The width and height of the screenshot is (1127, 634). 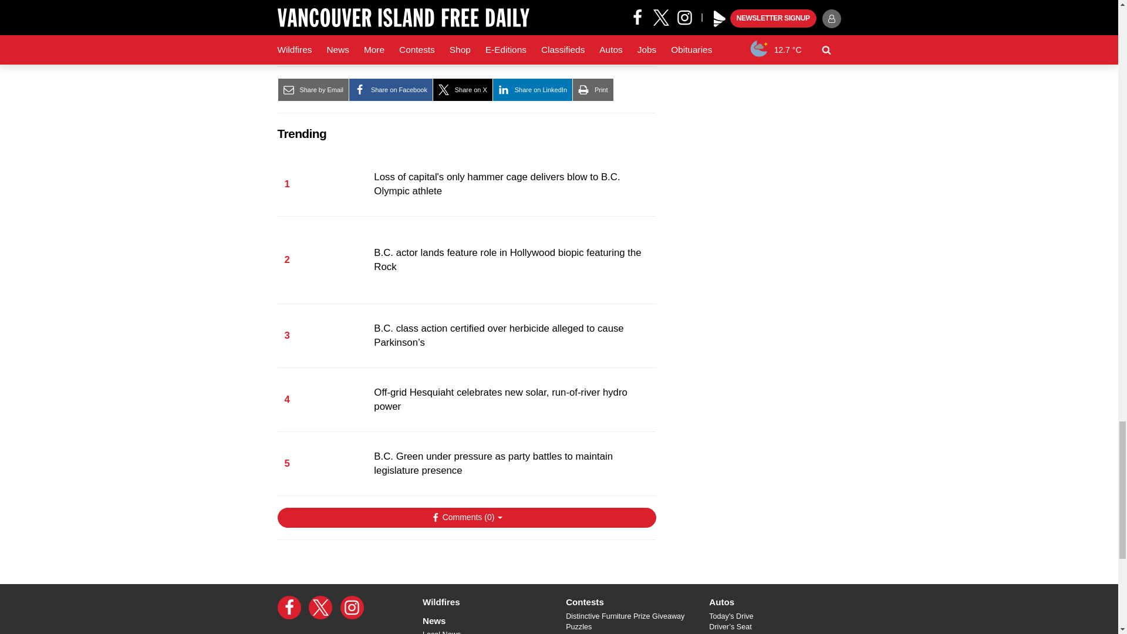 I want to click on Facebook, so click(x=289, y=608).